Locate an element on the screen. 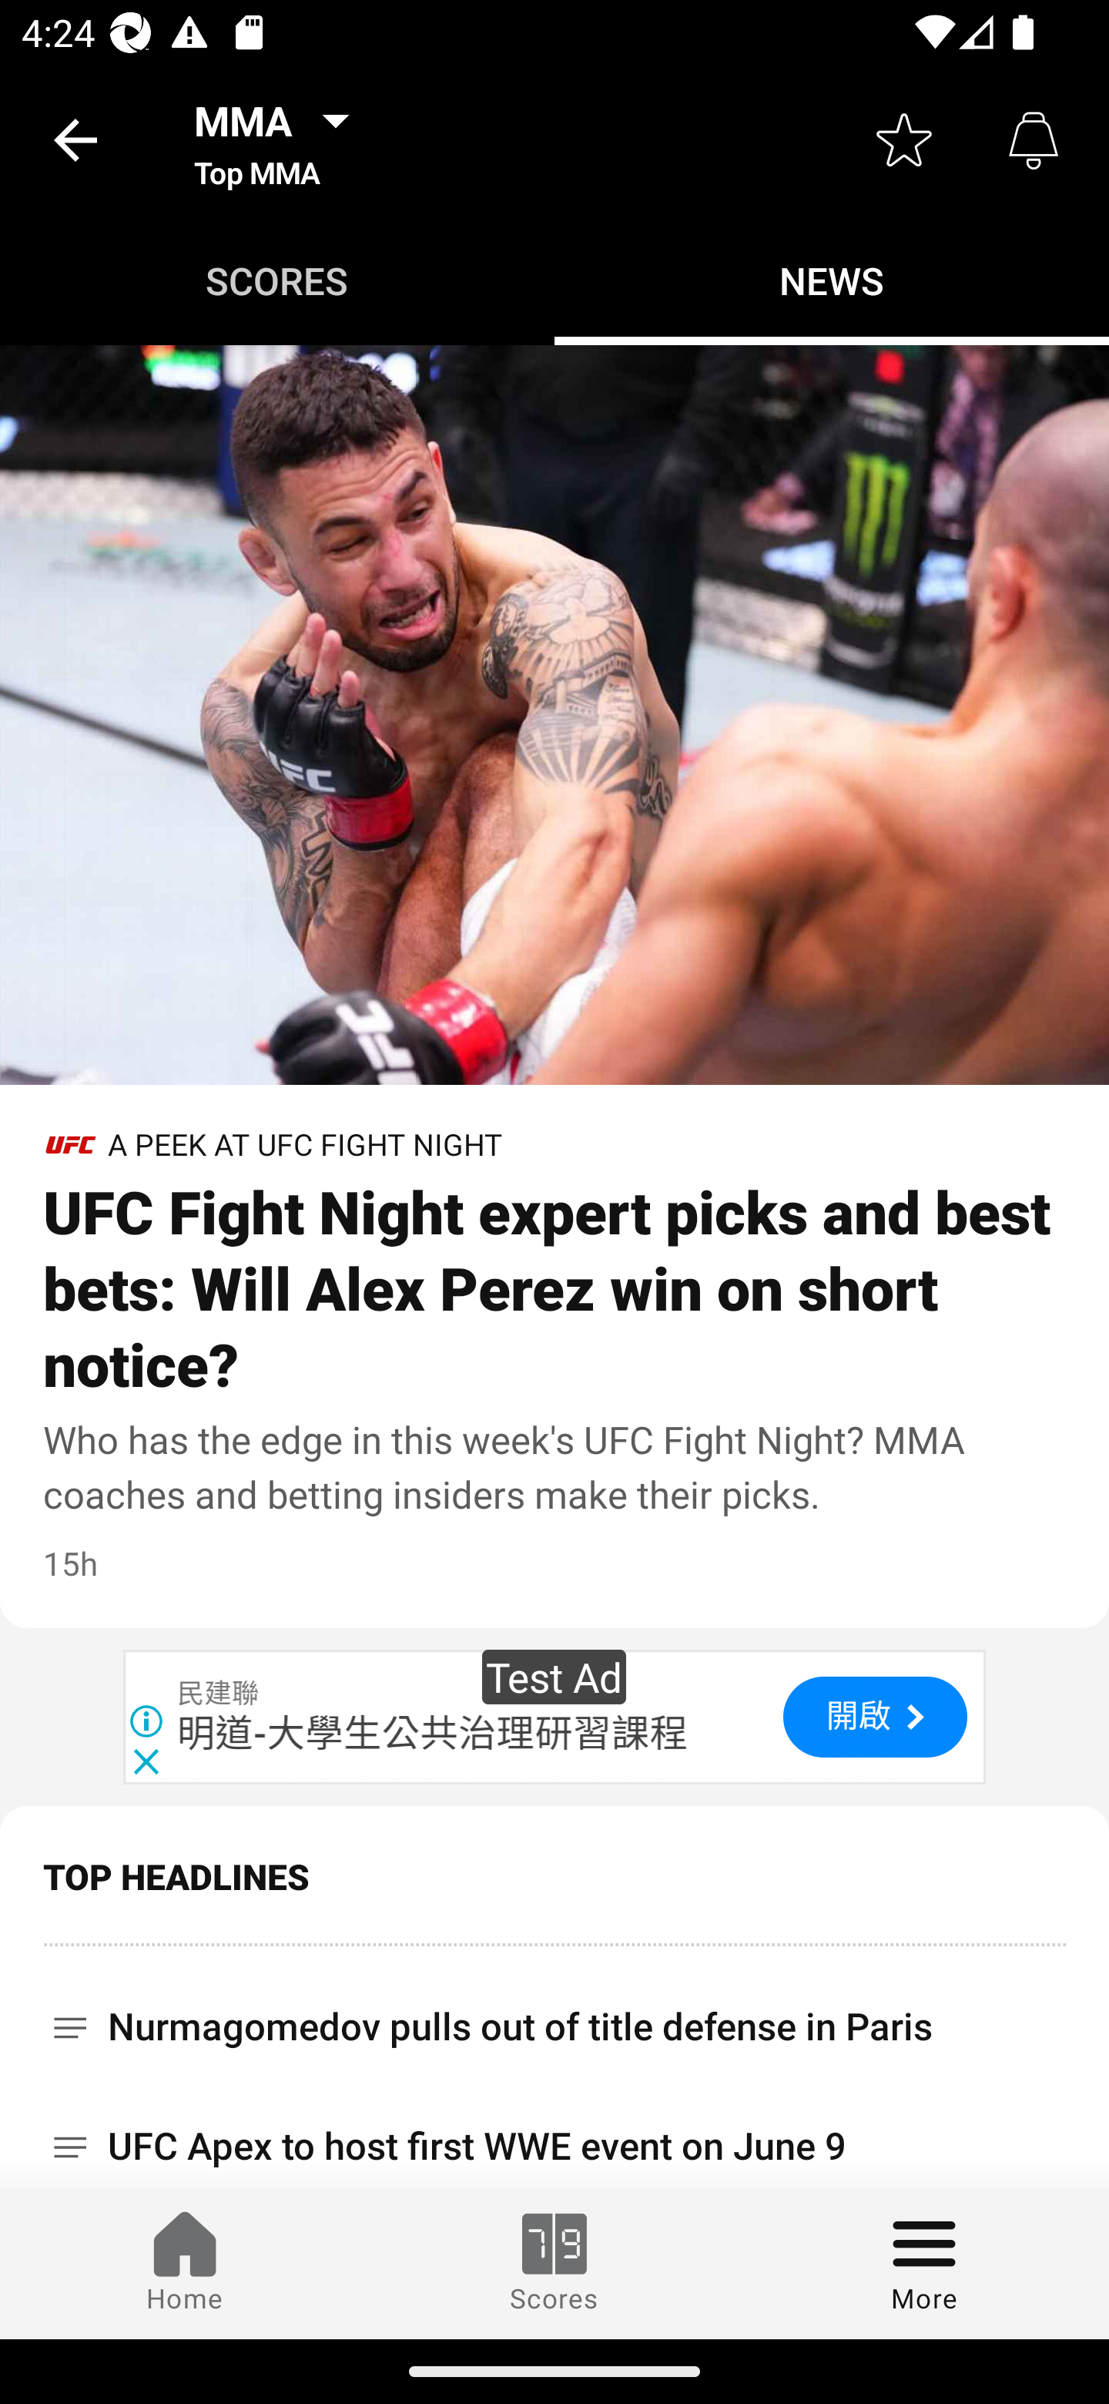 This screenshot has height=2404, width=1109. 開啟 is located at coordinates (875, 1716).